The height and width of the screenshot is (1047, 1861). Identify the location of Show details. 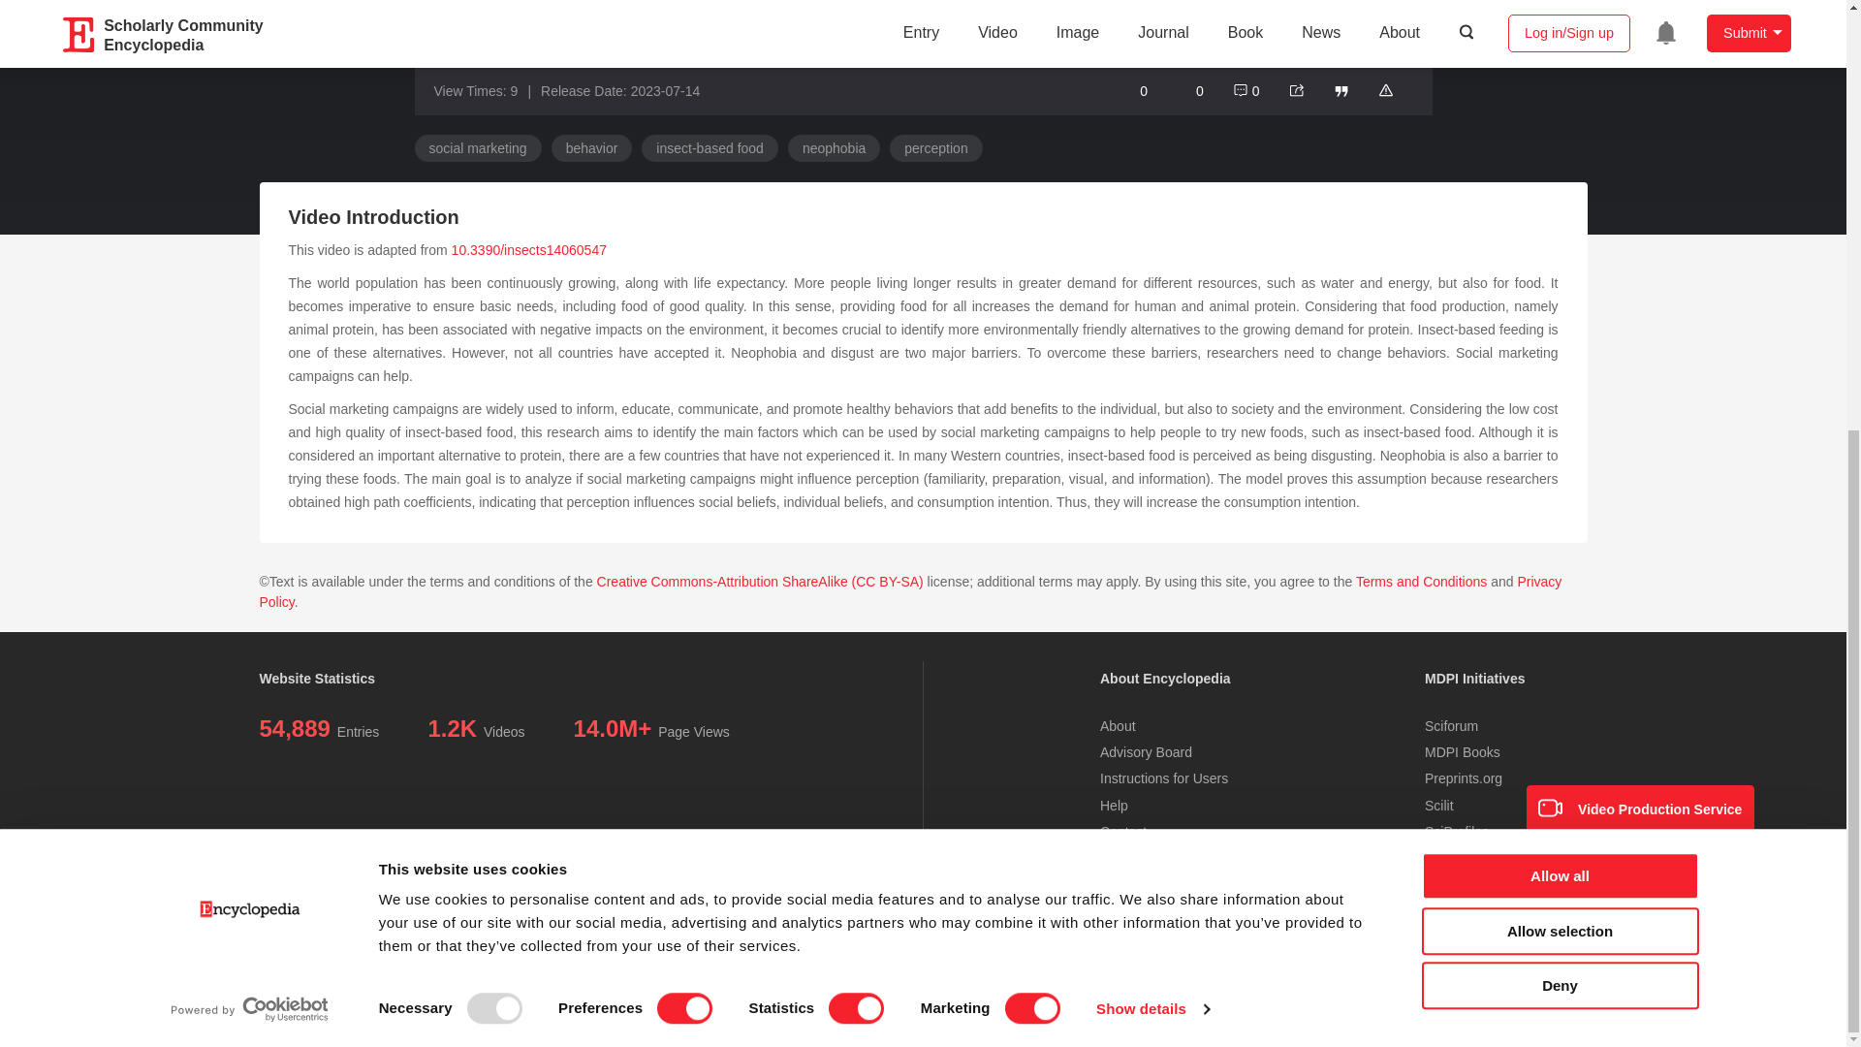
(1151, 287).